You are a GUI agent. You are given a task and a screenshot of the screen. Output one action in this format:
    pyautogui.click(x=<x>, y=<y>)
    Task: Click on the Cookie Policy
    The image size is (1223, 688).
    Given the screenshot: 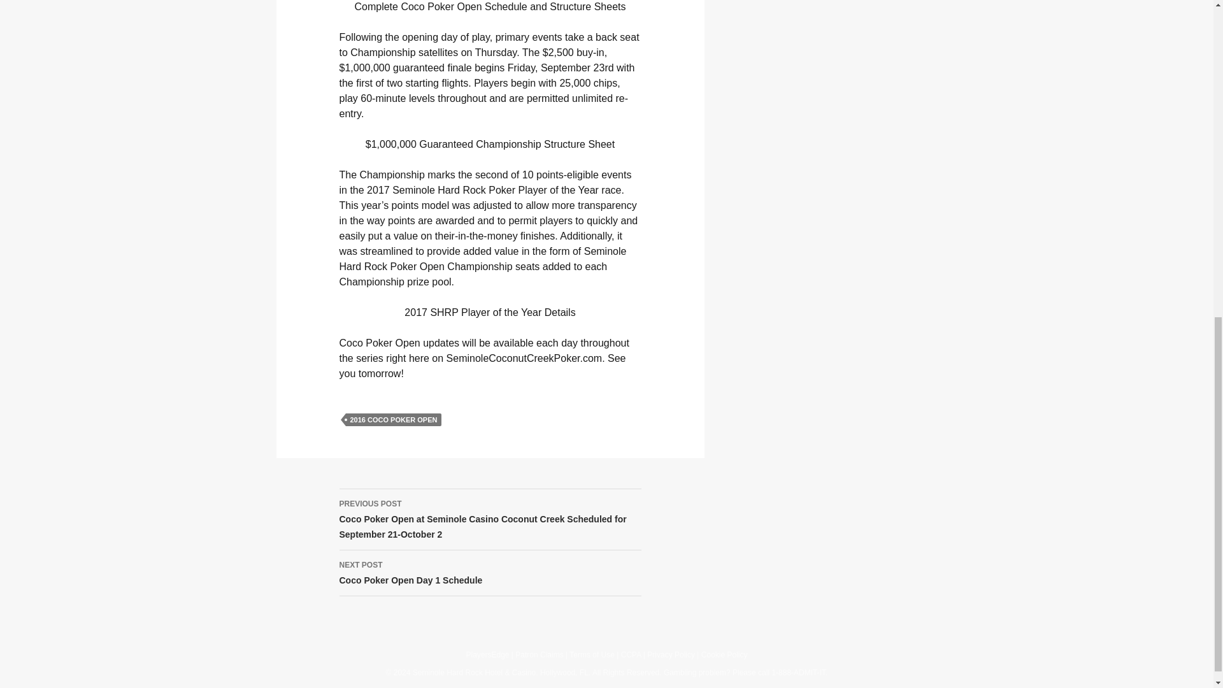 What is the action you would take?
    pyautogui.click(x=724, y=654)
    